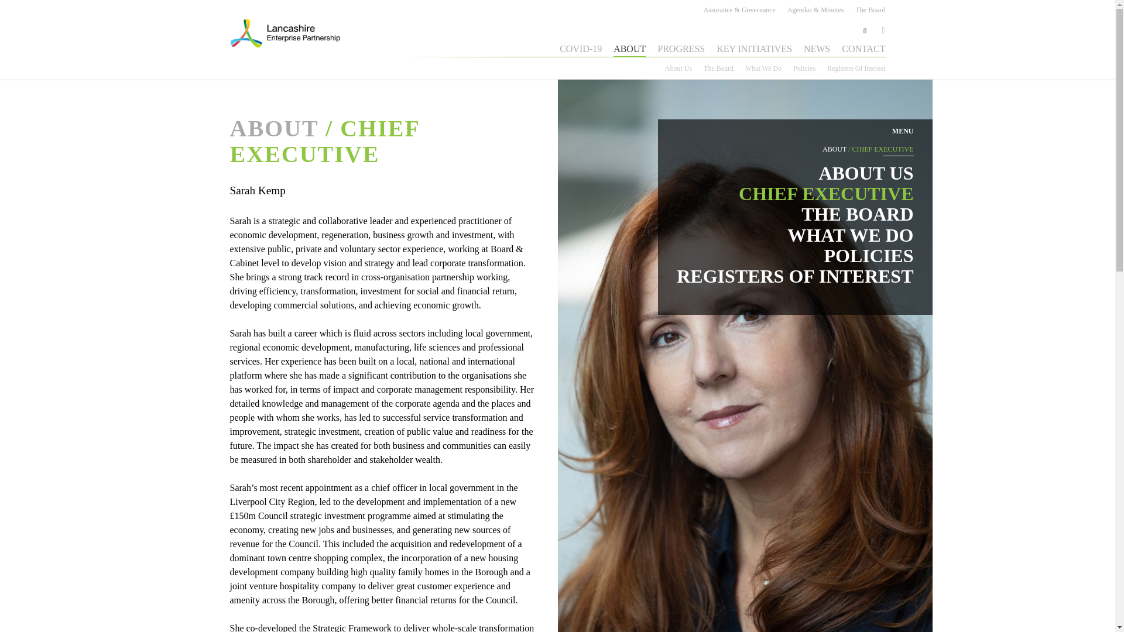 The image size is (1124, 632). What do you see at coordinates (869, 255) in the screenshot?
I see `POLICIES` at bounding box center [869, 255].